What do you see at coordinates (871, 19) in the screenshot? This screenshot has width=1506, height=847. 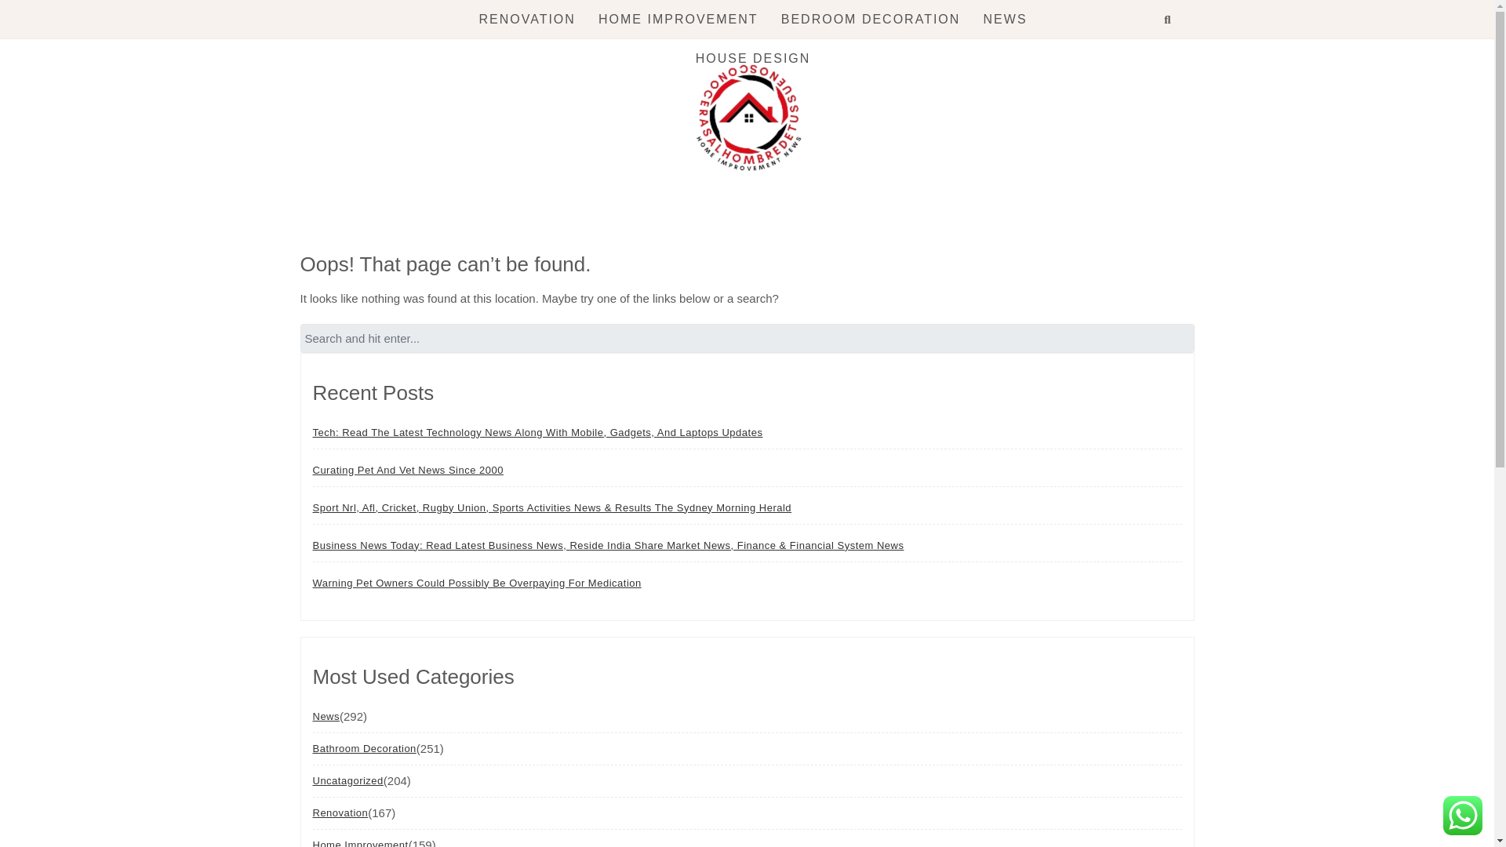 I see `BEDROOM DECORATION` at bounding box center [871, 19].